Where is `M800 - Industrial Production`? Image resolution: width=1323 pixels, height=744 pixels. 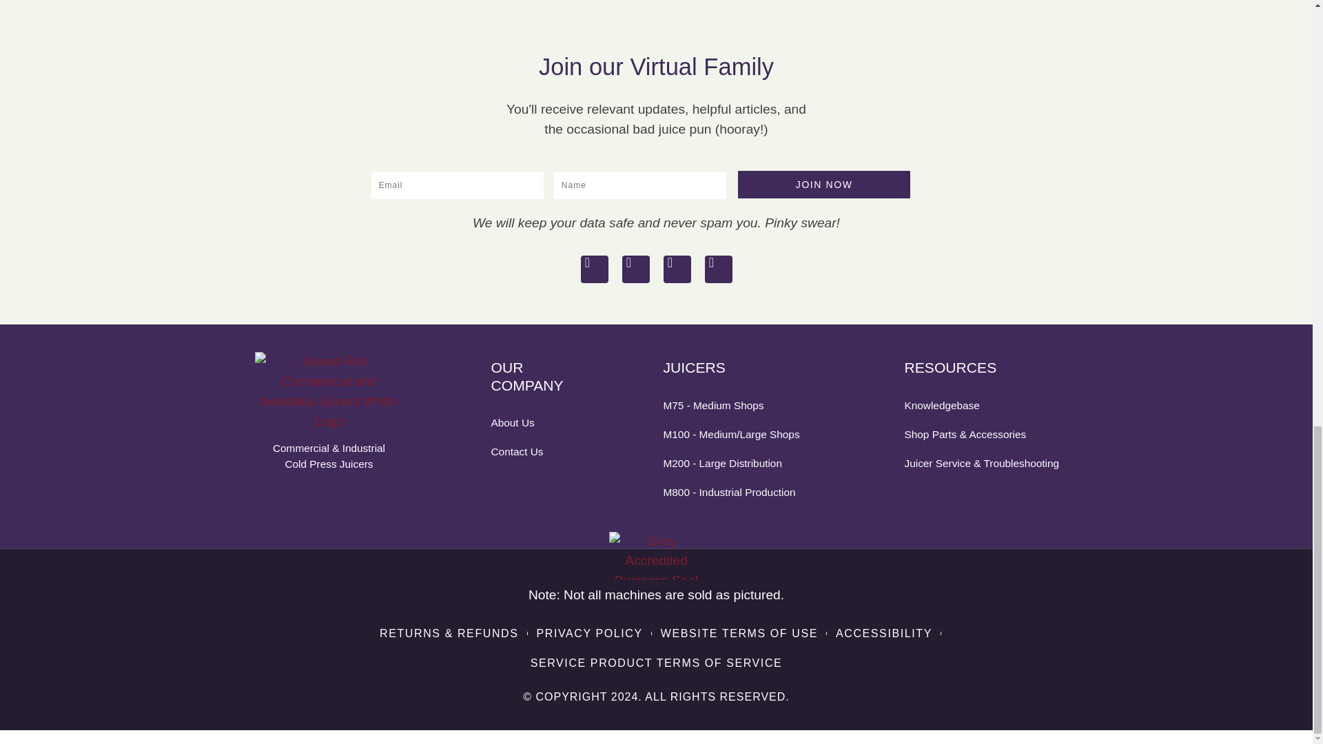
M800 - Industrial Production is located at coordinates (741, 492).